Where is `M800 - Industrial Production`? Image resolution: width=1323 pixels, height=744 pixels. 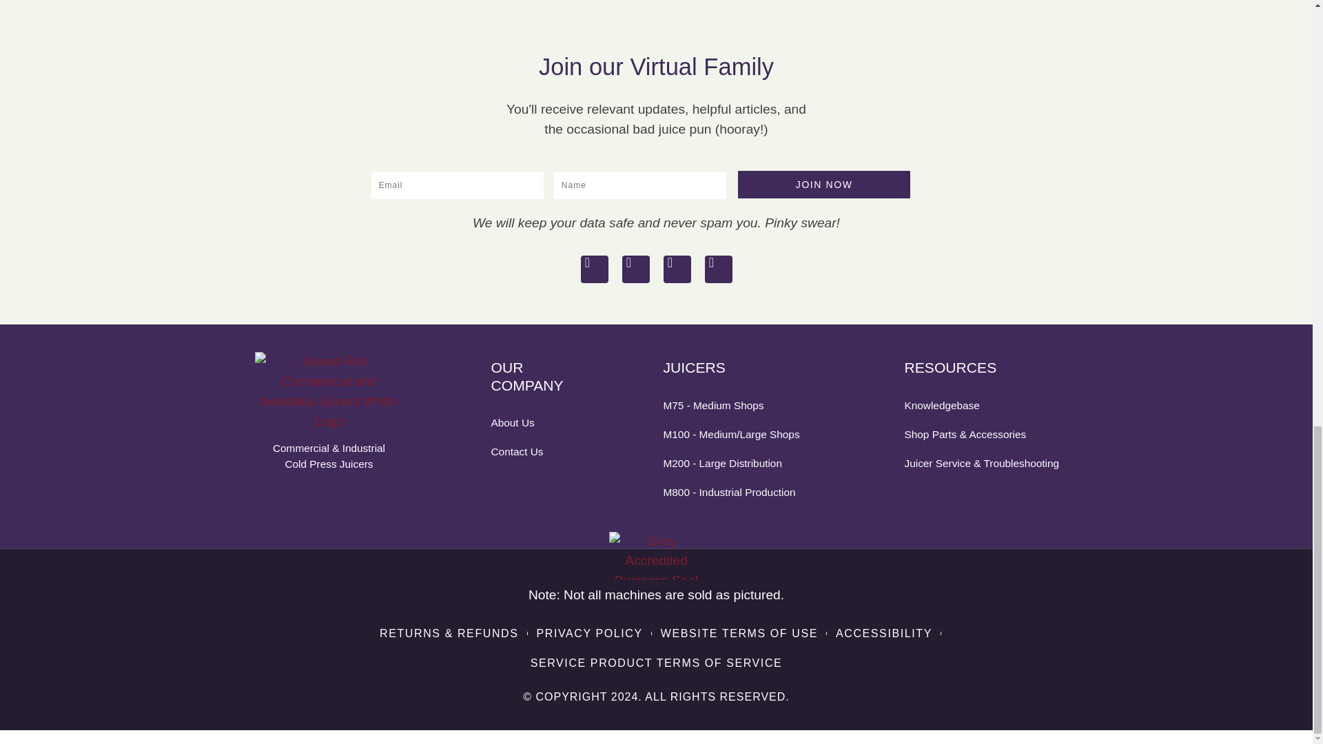
M800 - Industrial Production is located at coordinates (741, 492).